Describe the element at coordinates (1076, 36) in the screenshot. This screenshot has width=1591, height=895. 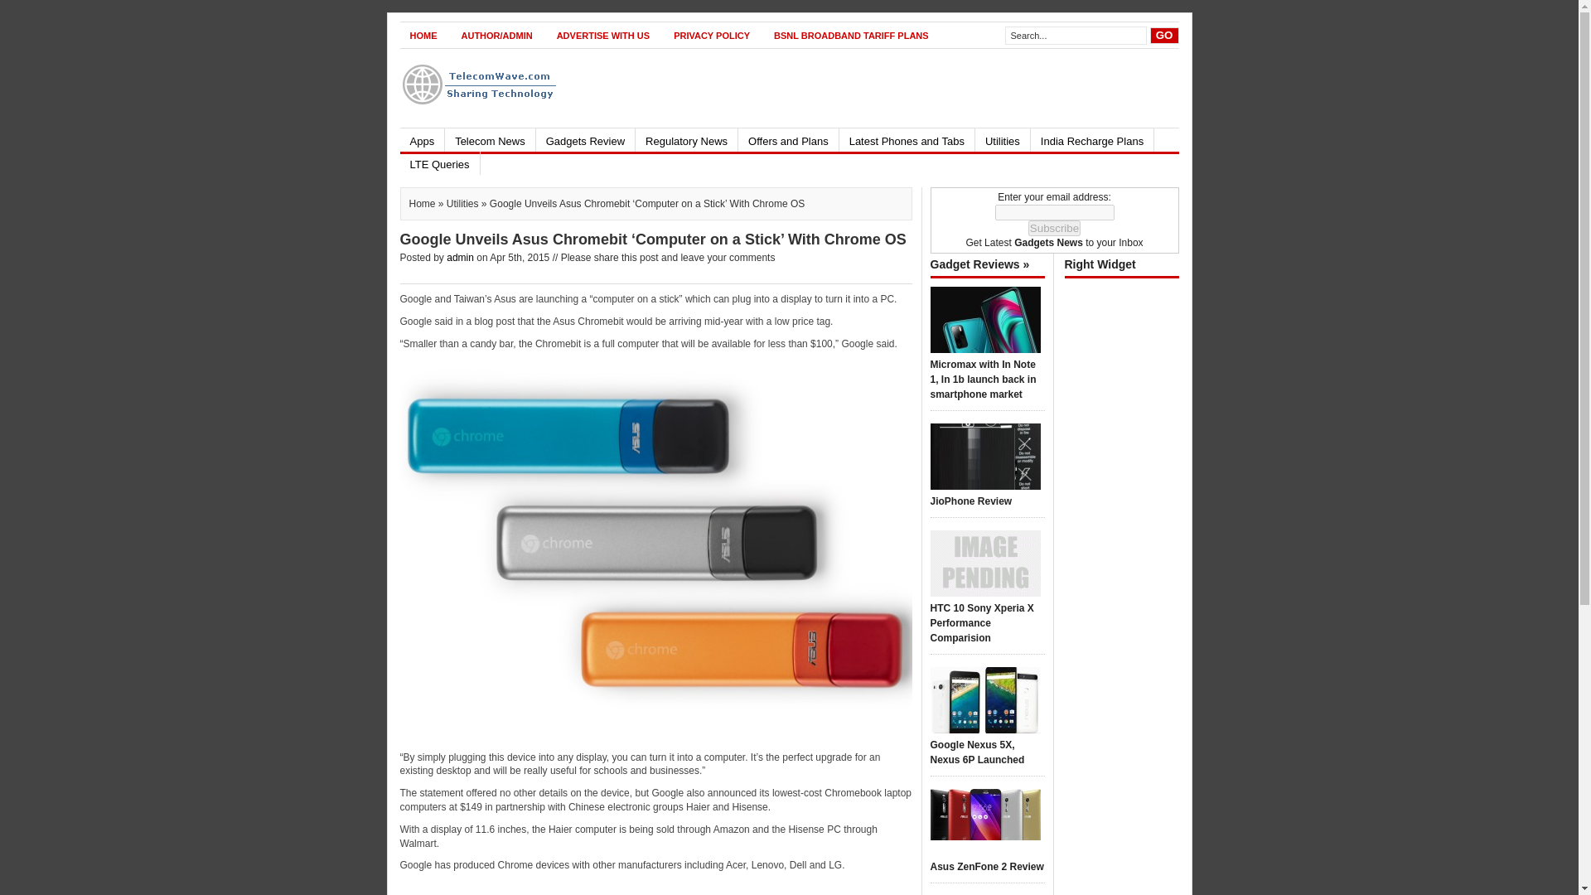
I see `Search...` at that location.